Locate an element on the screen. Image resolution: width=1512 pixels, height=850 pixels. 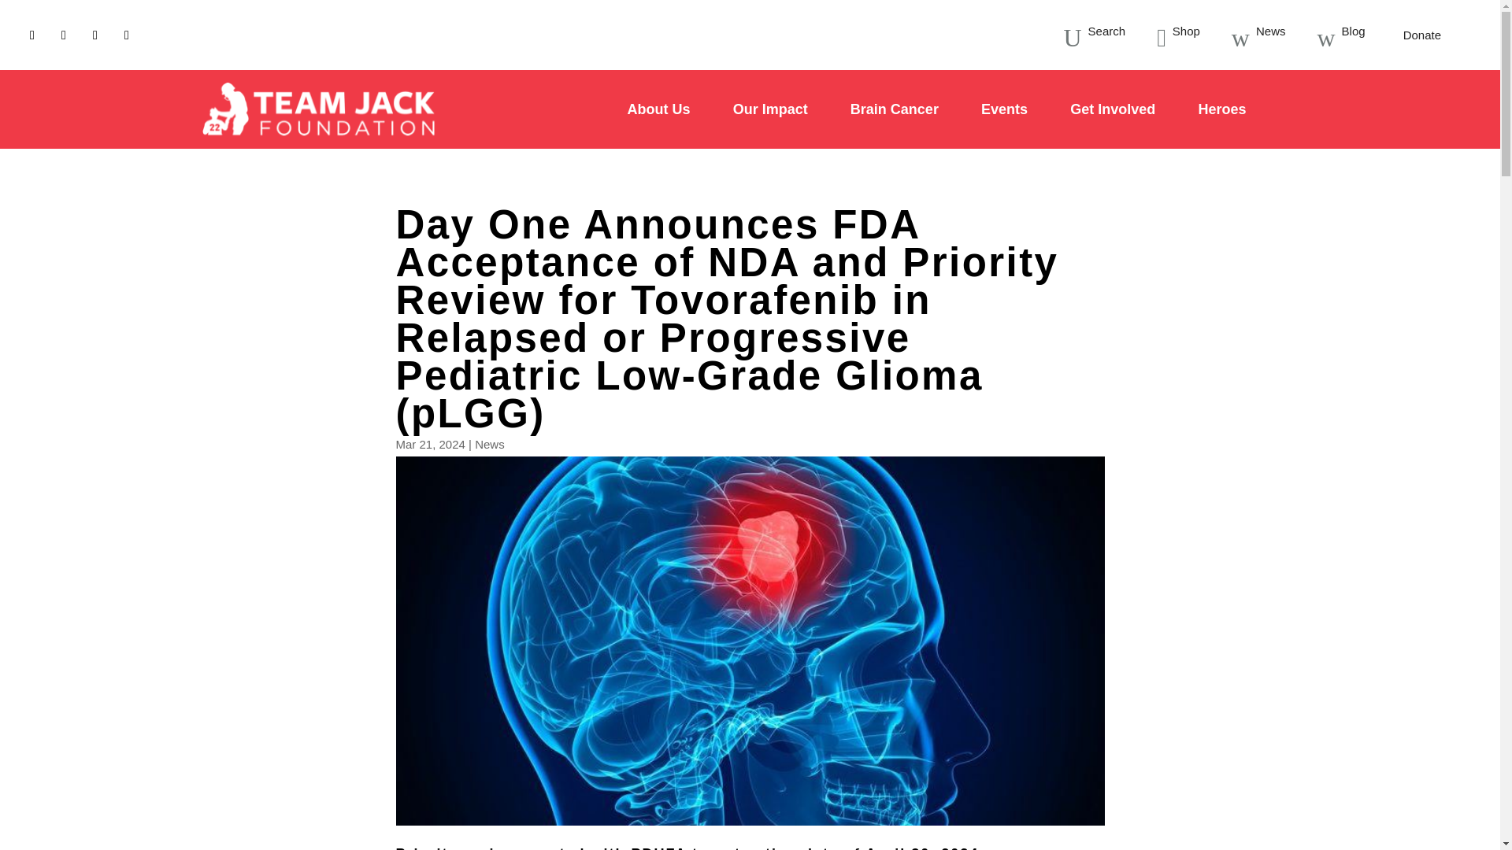
Follow on Youtube is located at coordinates (126, 35).